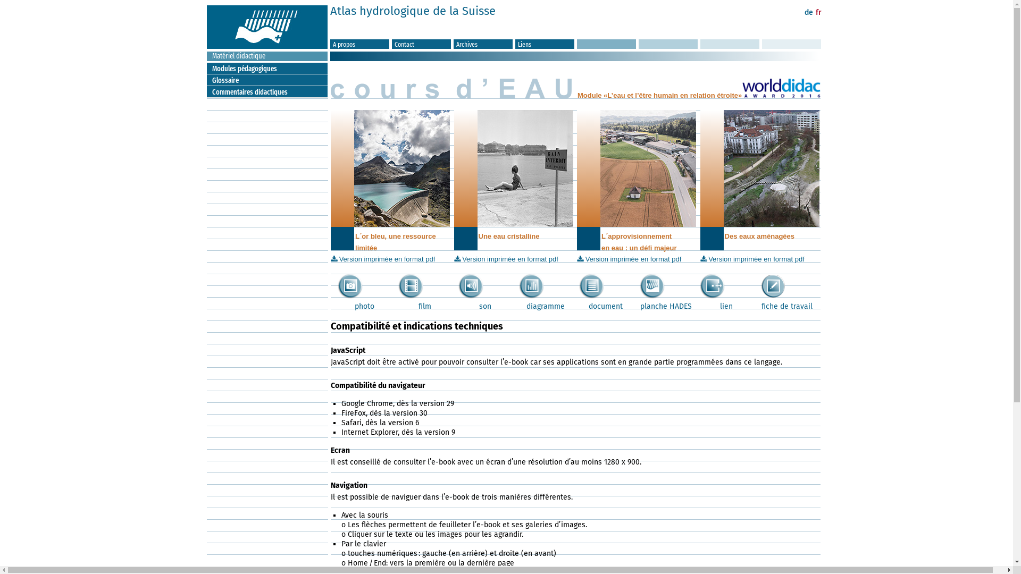  What do you see at coordinates (591, 286) in the screenshot?
I see `bouton document` at bounding box center [591, 286].